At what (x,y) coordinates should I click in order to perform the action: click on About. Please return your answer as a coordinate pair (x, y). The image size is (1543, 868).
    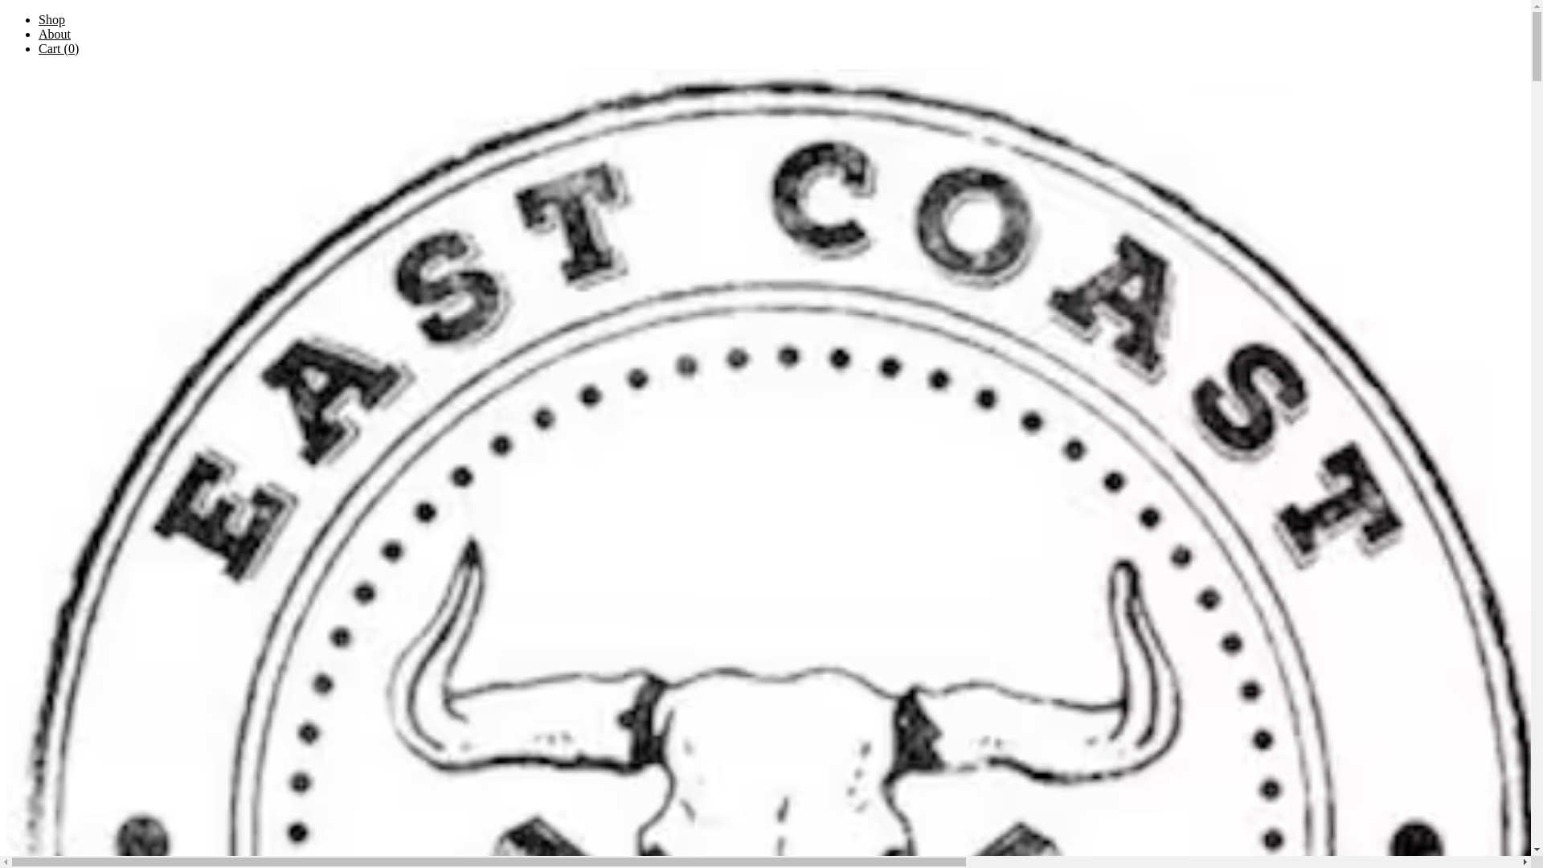
    Looking at the image, I should click on (55, 34).